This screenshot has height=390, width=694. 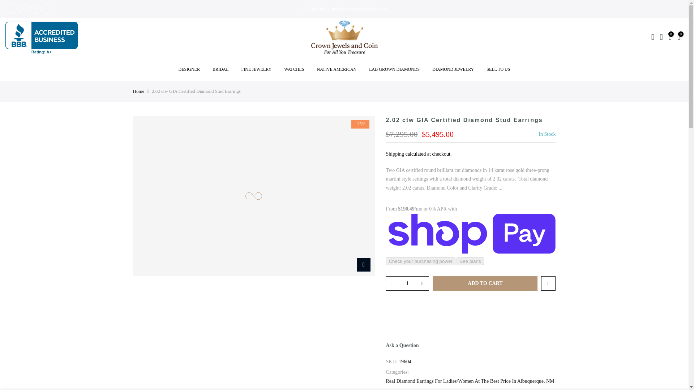 What do you see at coordinates (407, 283) in the screenshot?
I see `1` at bounding box center [407, 283].